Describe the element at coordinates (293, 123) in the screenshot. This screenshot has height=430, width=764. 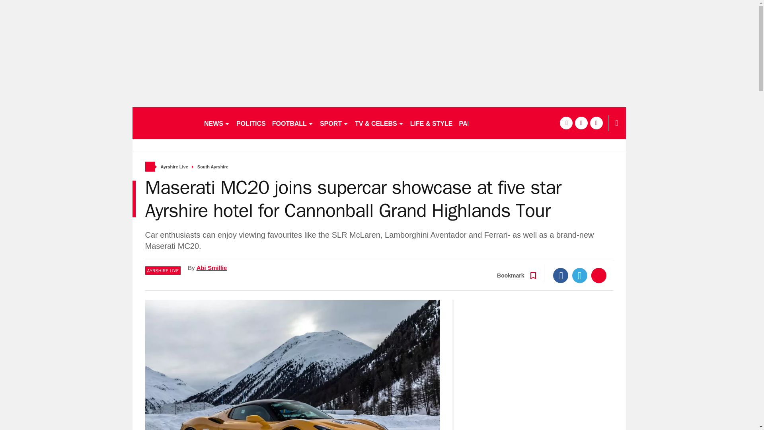
I see `FOOTBALL` at that location.